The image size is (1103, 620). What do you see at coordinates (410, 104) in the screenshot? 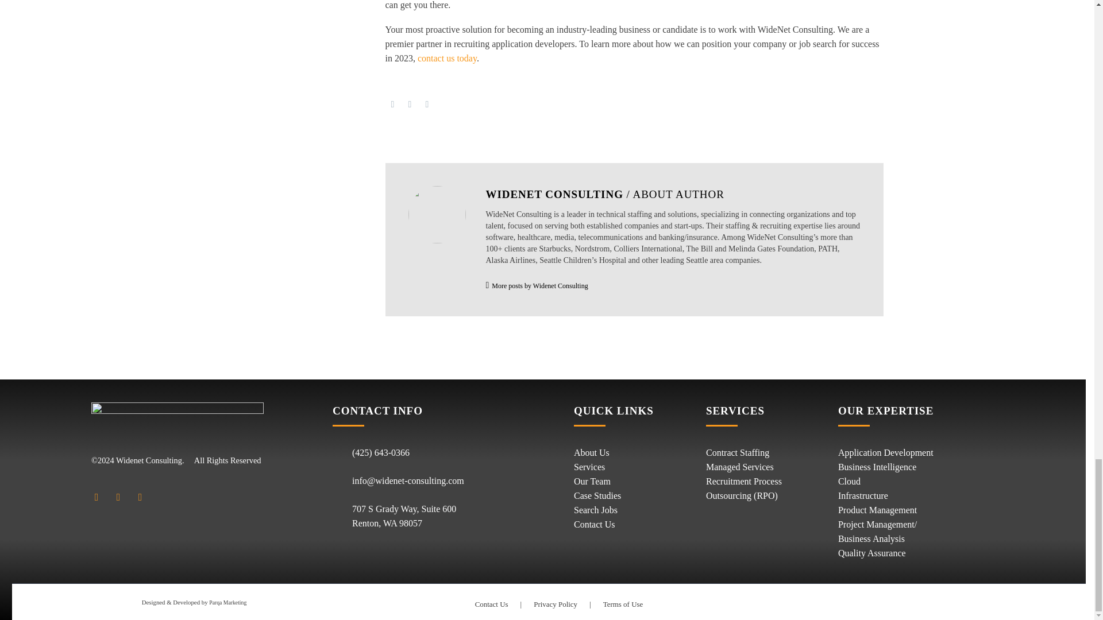
I see `Twitter` at bounding box center [410, 104].